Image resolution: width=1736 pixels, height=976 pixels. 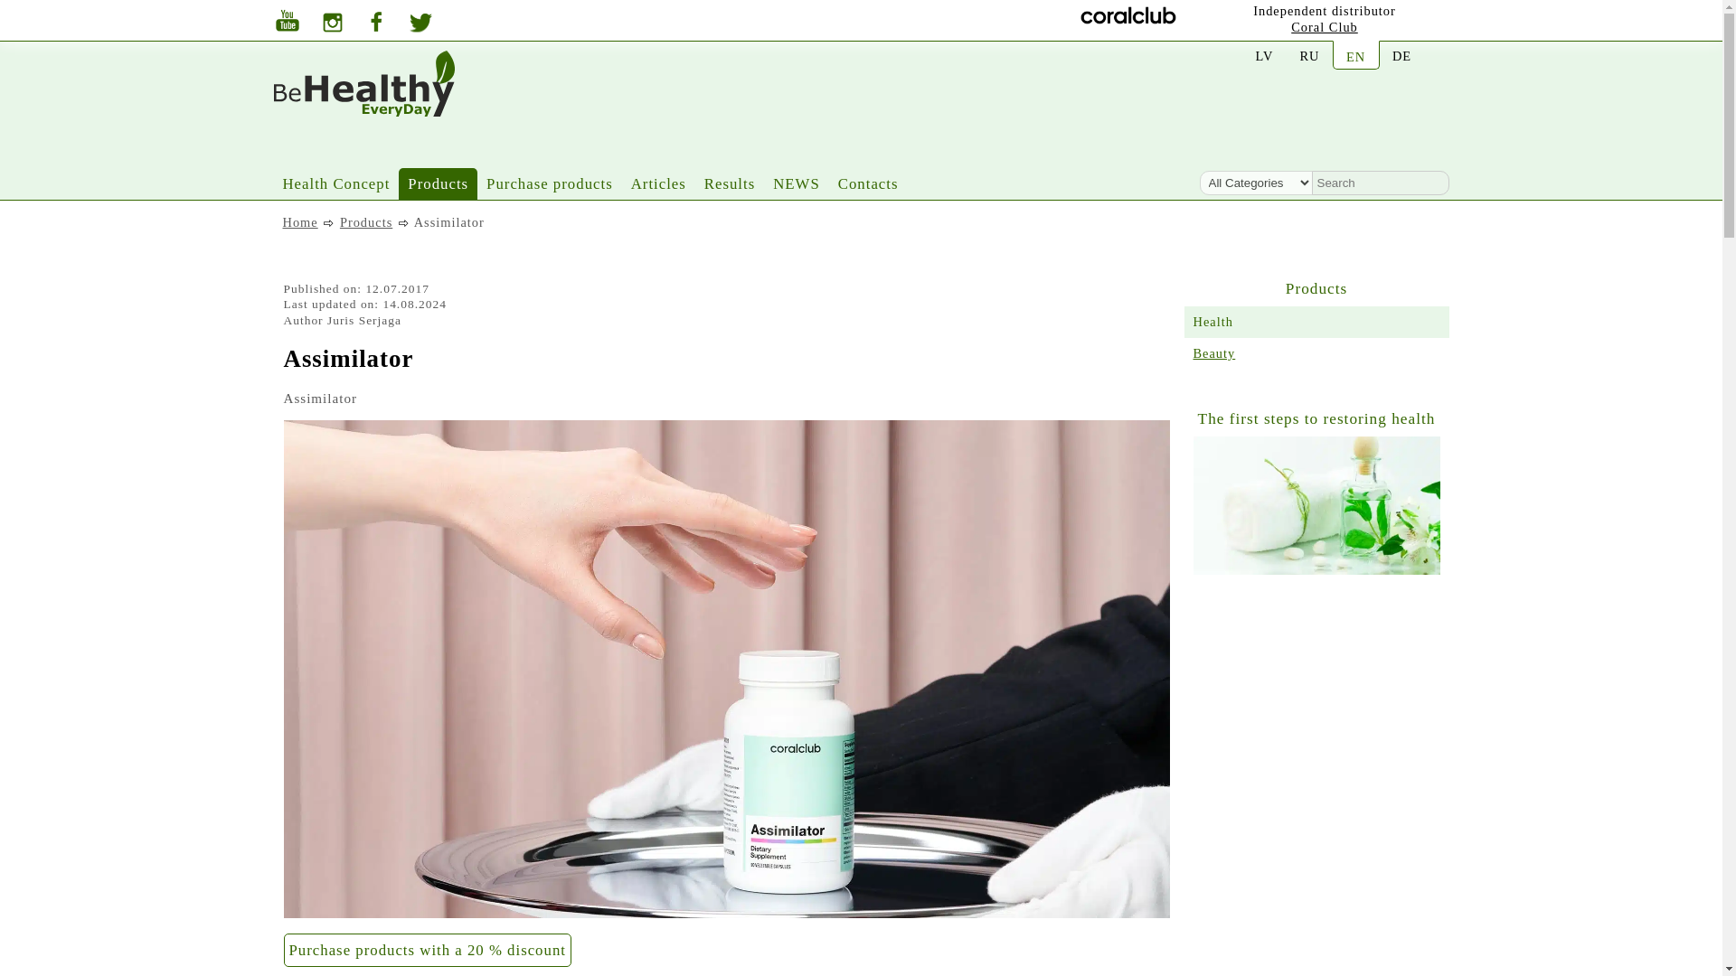 I want to click on RU, so click(x=1309, y=56).